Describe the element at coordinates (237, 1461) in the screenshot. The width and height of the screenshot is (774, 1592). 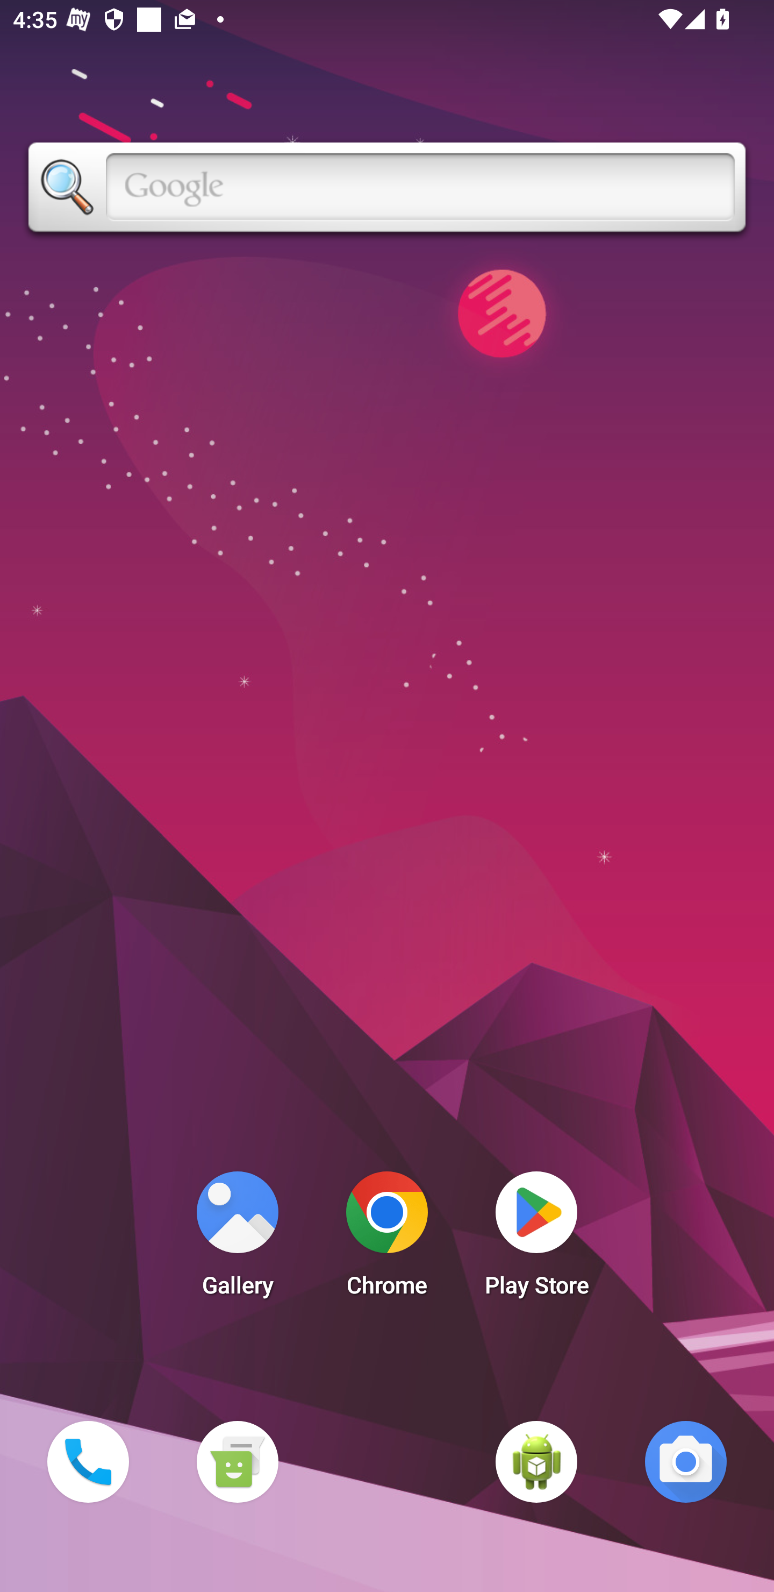
I see `Messaging` at that location.